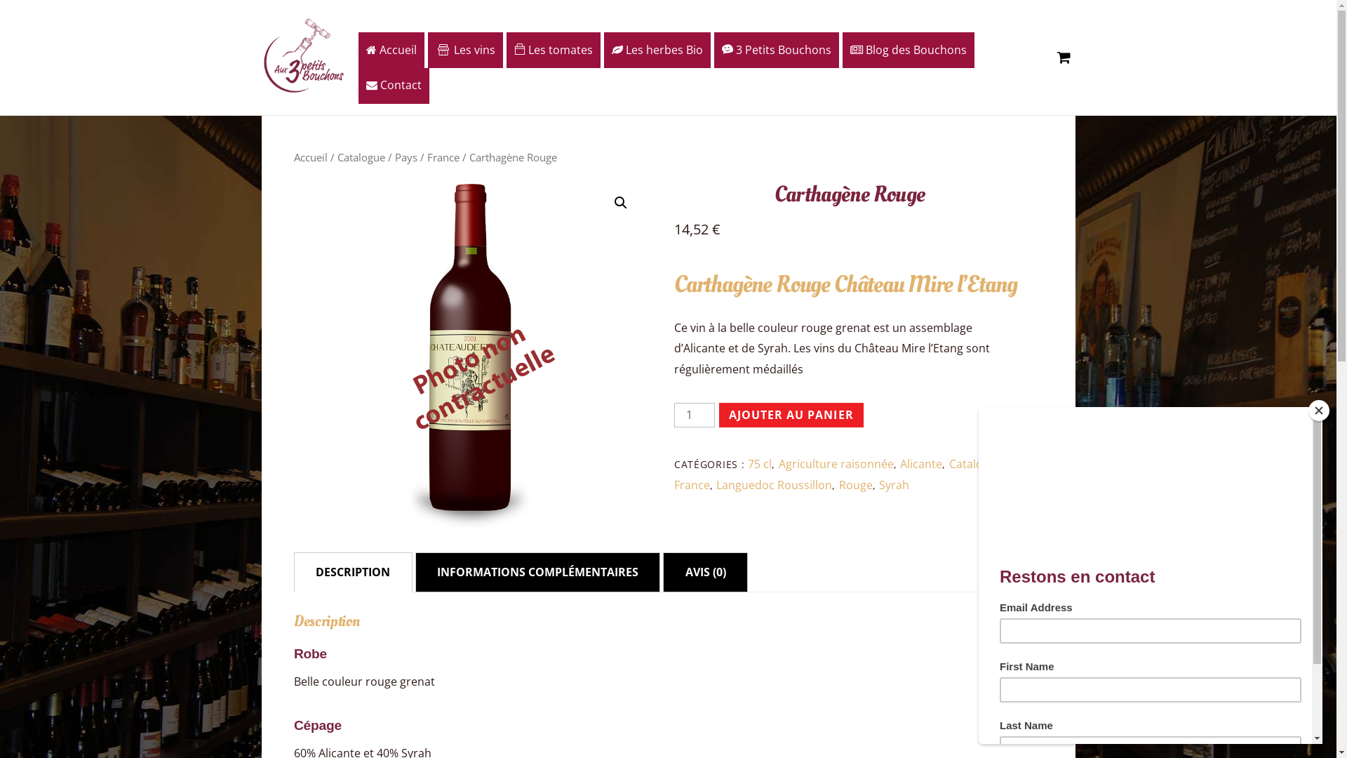 The height and width of the screenshot is (758, 1347). I want to click on Catalogue, so click(976, 464).